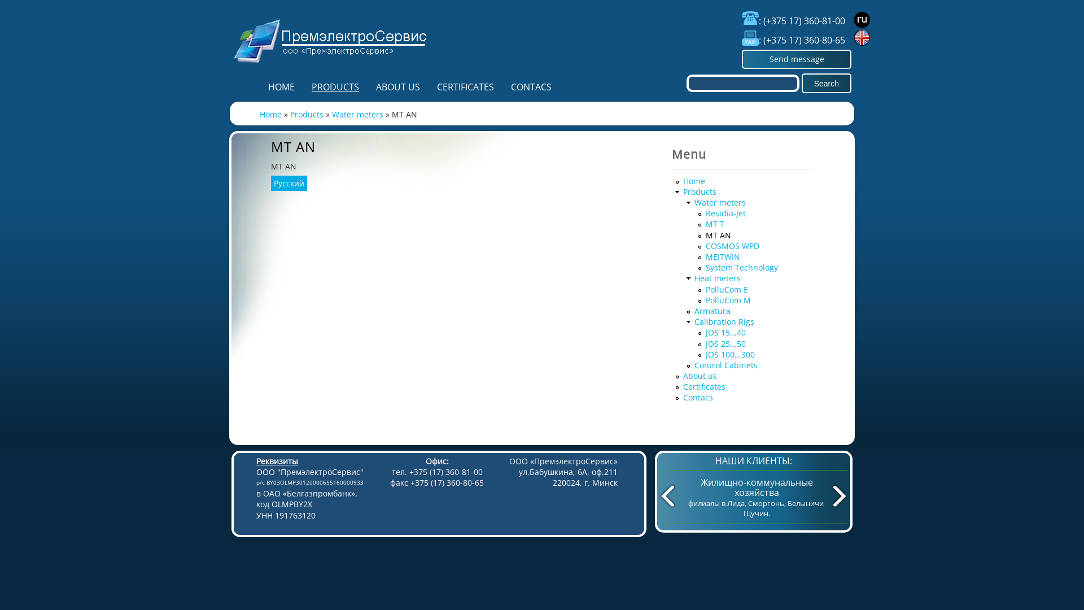 This screenshot has height=610, width=1084. What do you see at coordinates (700, 192) in the screenshot?
I see `Products` at bounding box center [700, 192].